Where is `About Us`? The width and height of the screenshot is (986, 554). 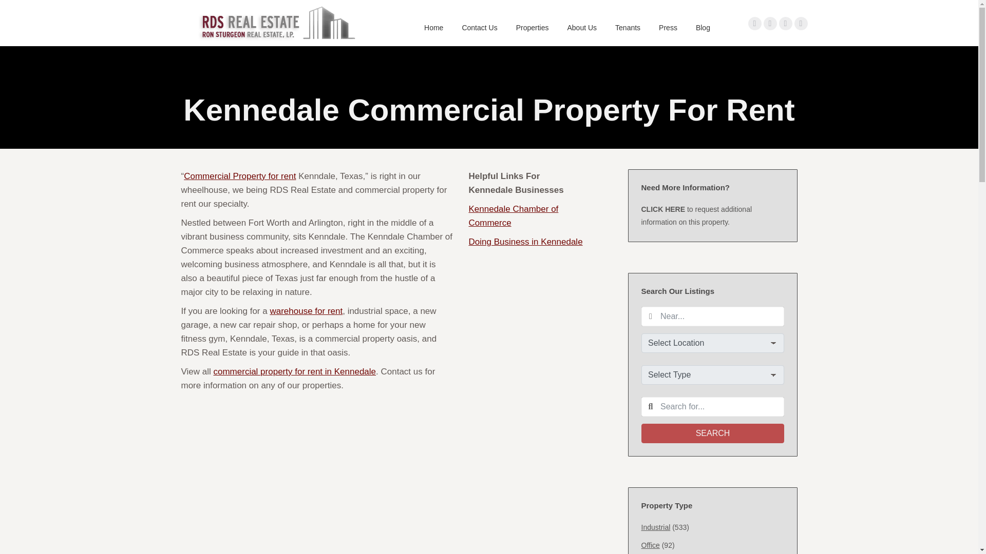 About Us is located at coordinates (581, 28).